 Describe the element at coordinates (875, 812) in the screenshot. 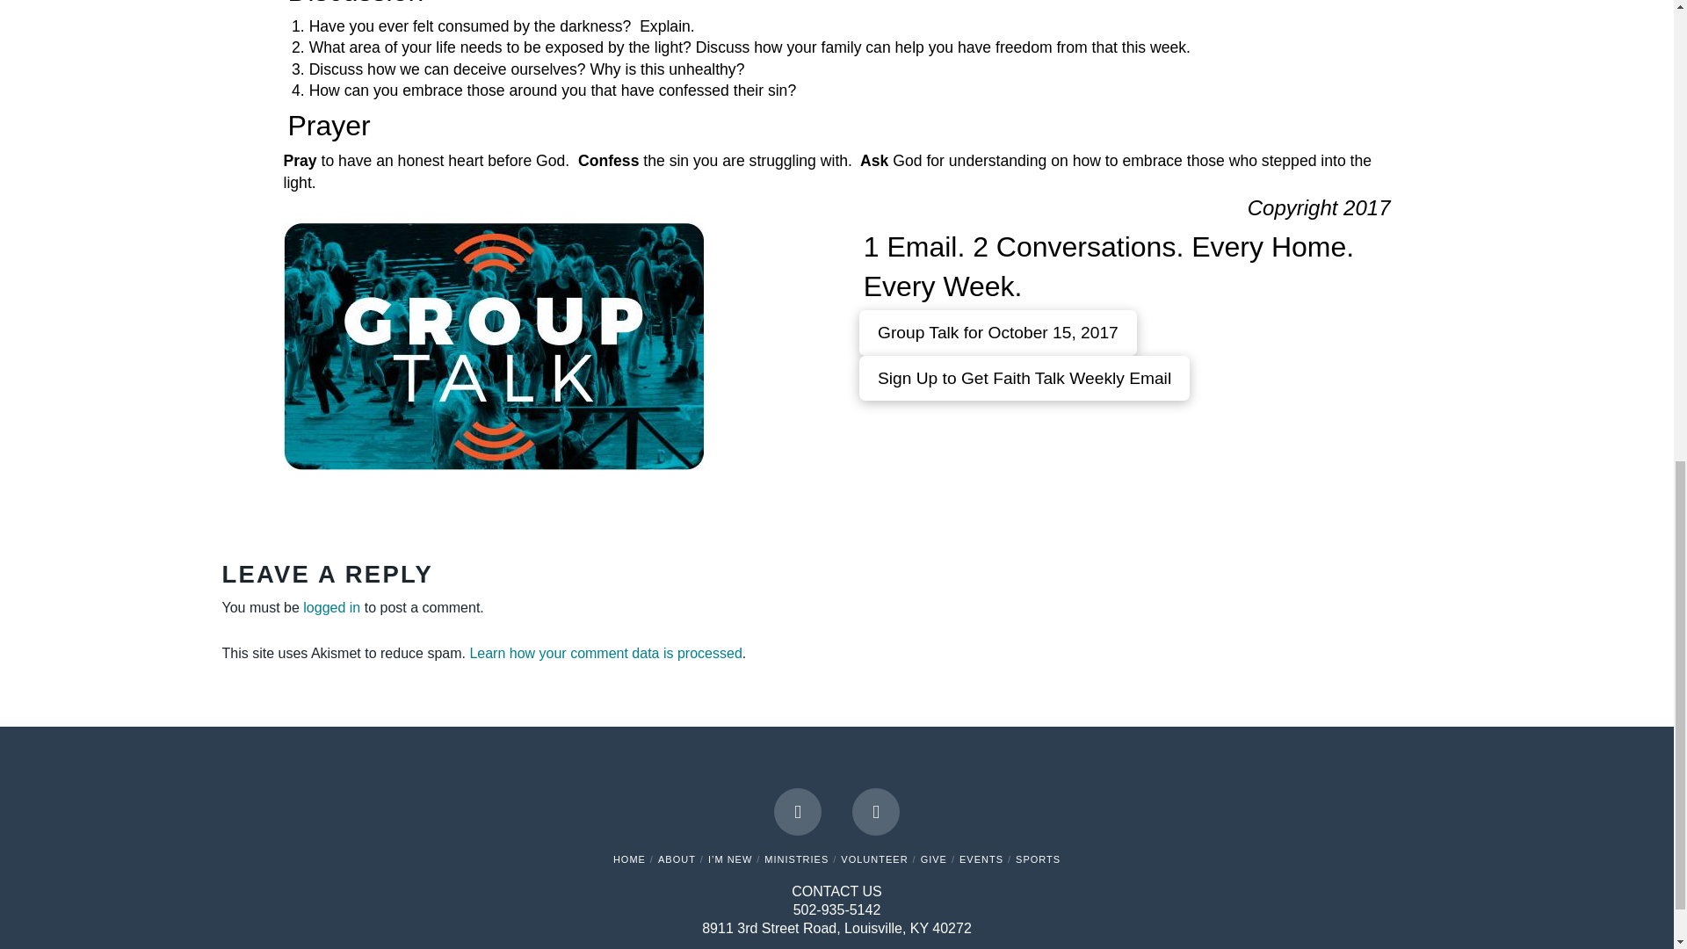

I see `Instagram` at that location.